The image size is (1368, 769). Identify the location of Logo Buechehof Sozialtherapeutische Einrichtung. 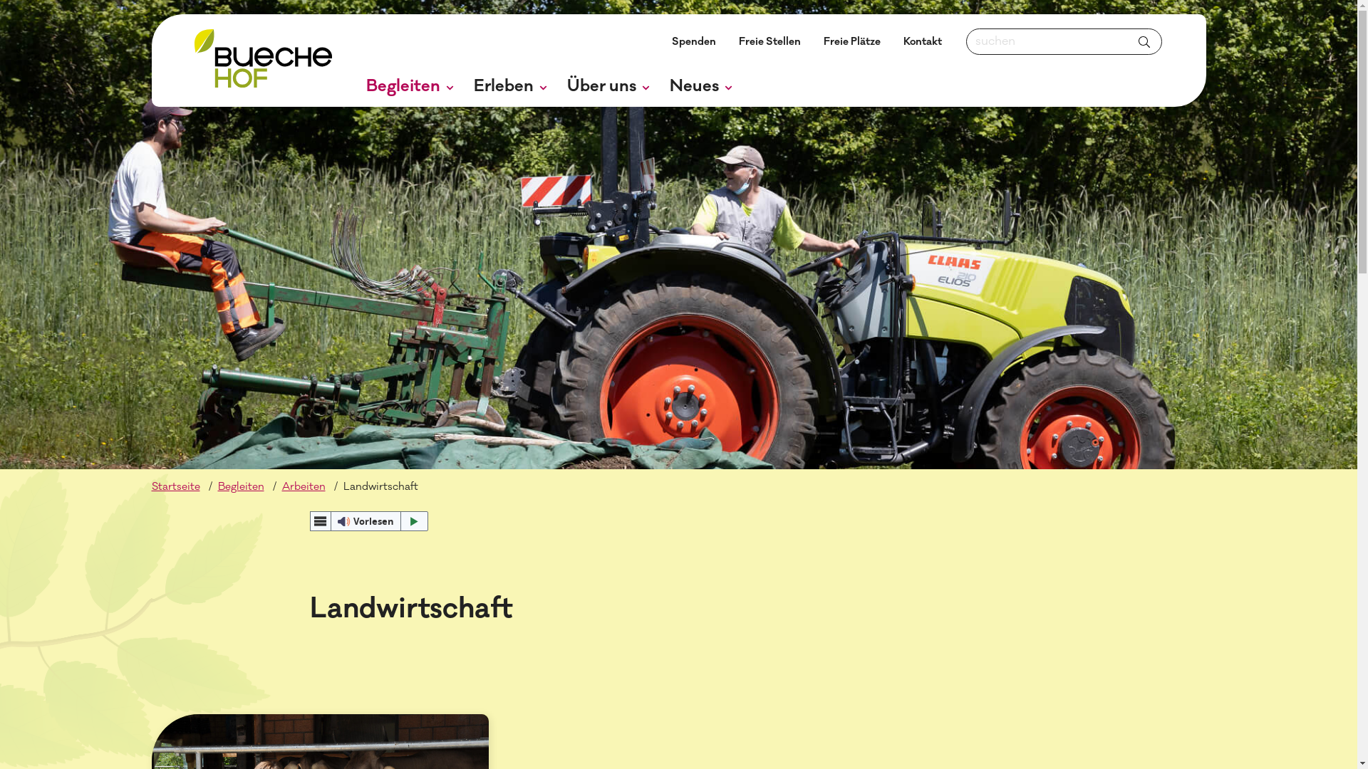
(262, 61).